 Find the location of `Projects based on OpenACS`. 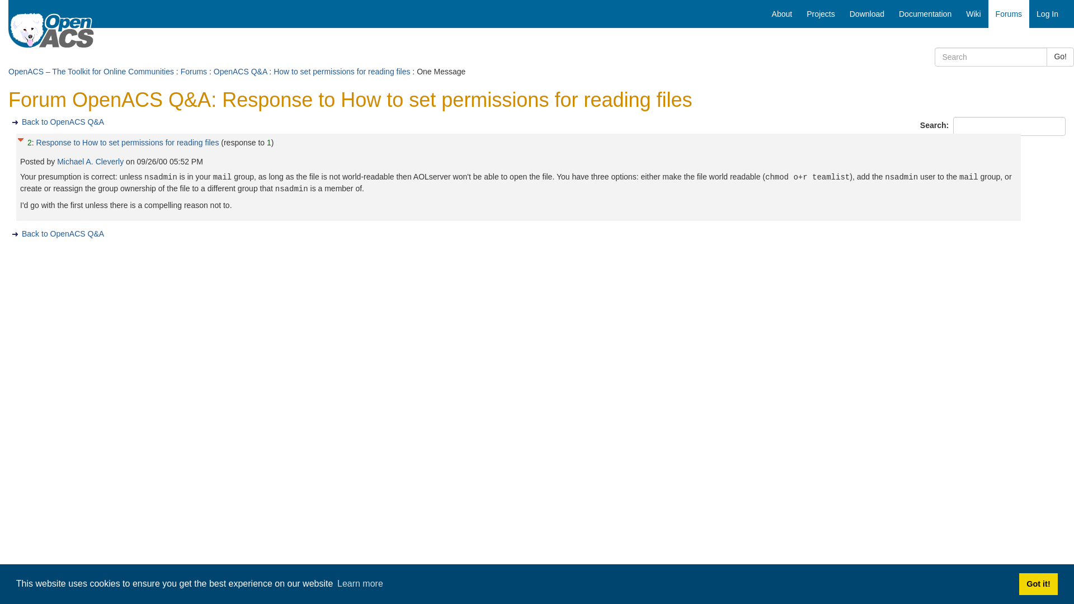

Projects based on OpenACS is located at coordinates (820, 13).